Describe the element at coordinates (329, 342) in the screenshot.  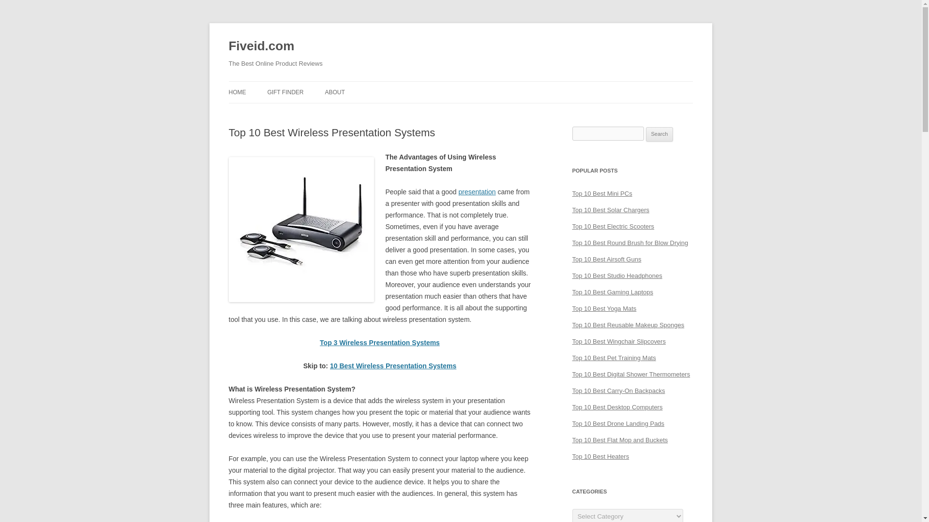
I see `Top 3` at that location.